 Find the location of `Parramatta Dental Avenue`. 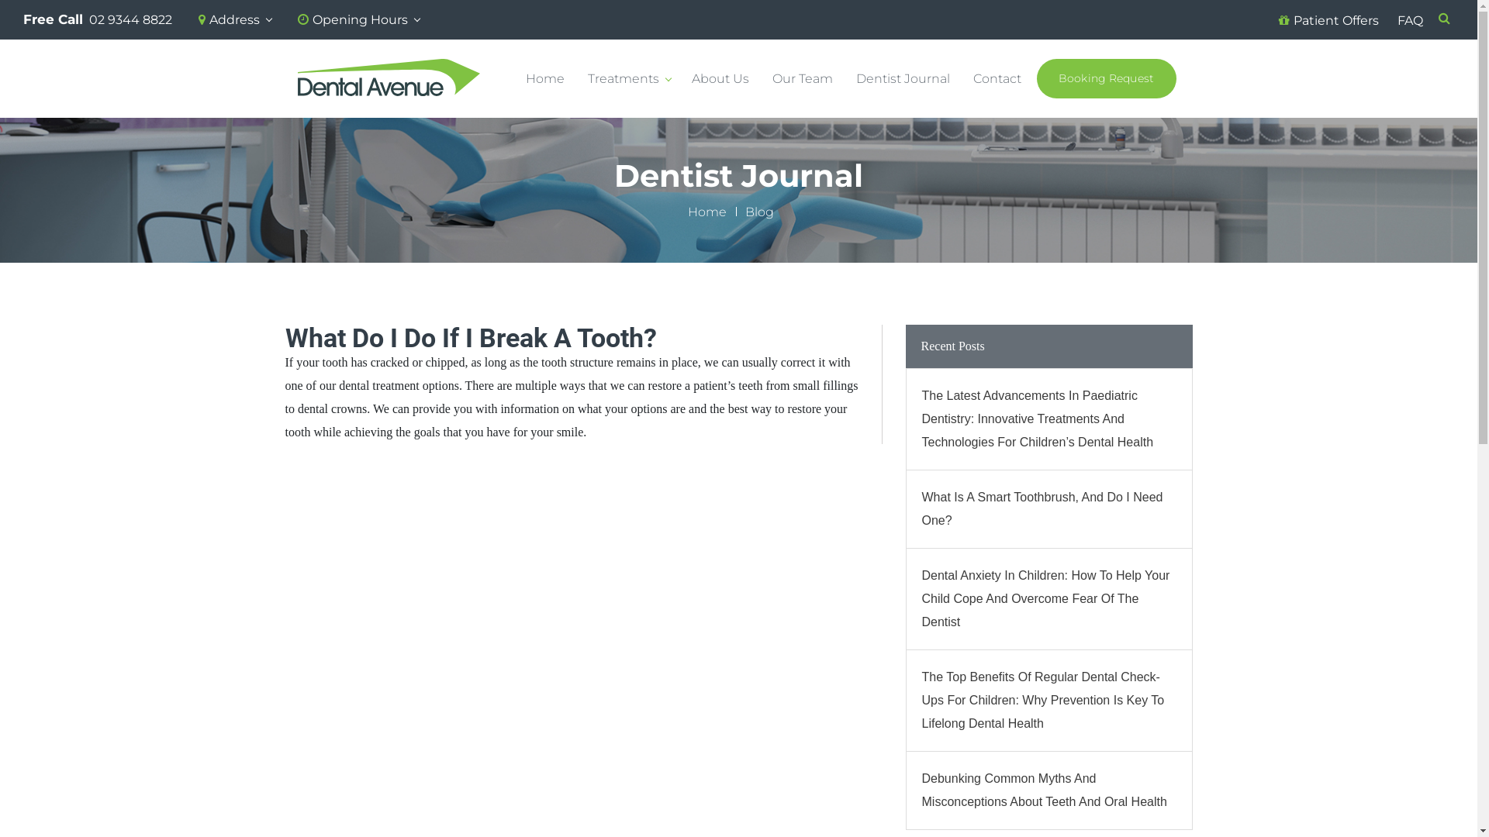

Parramatta Dental Avenue is located at coordinates (389, 79).